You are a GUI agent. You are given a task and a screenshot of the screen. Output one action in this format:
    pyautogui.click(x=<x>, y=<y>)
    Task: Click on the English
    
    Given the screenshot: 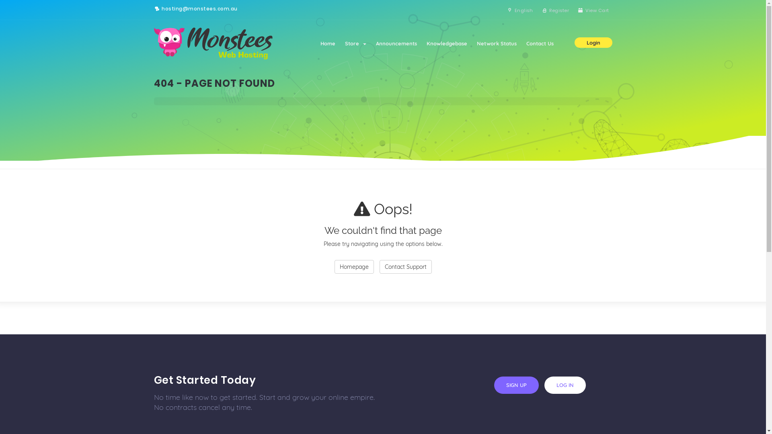 What is the action you would take?
    pyautogui.click(x=519, y=10)
    